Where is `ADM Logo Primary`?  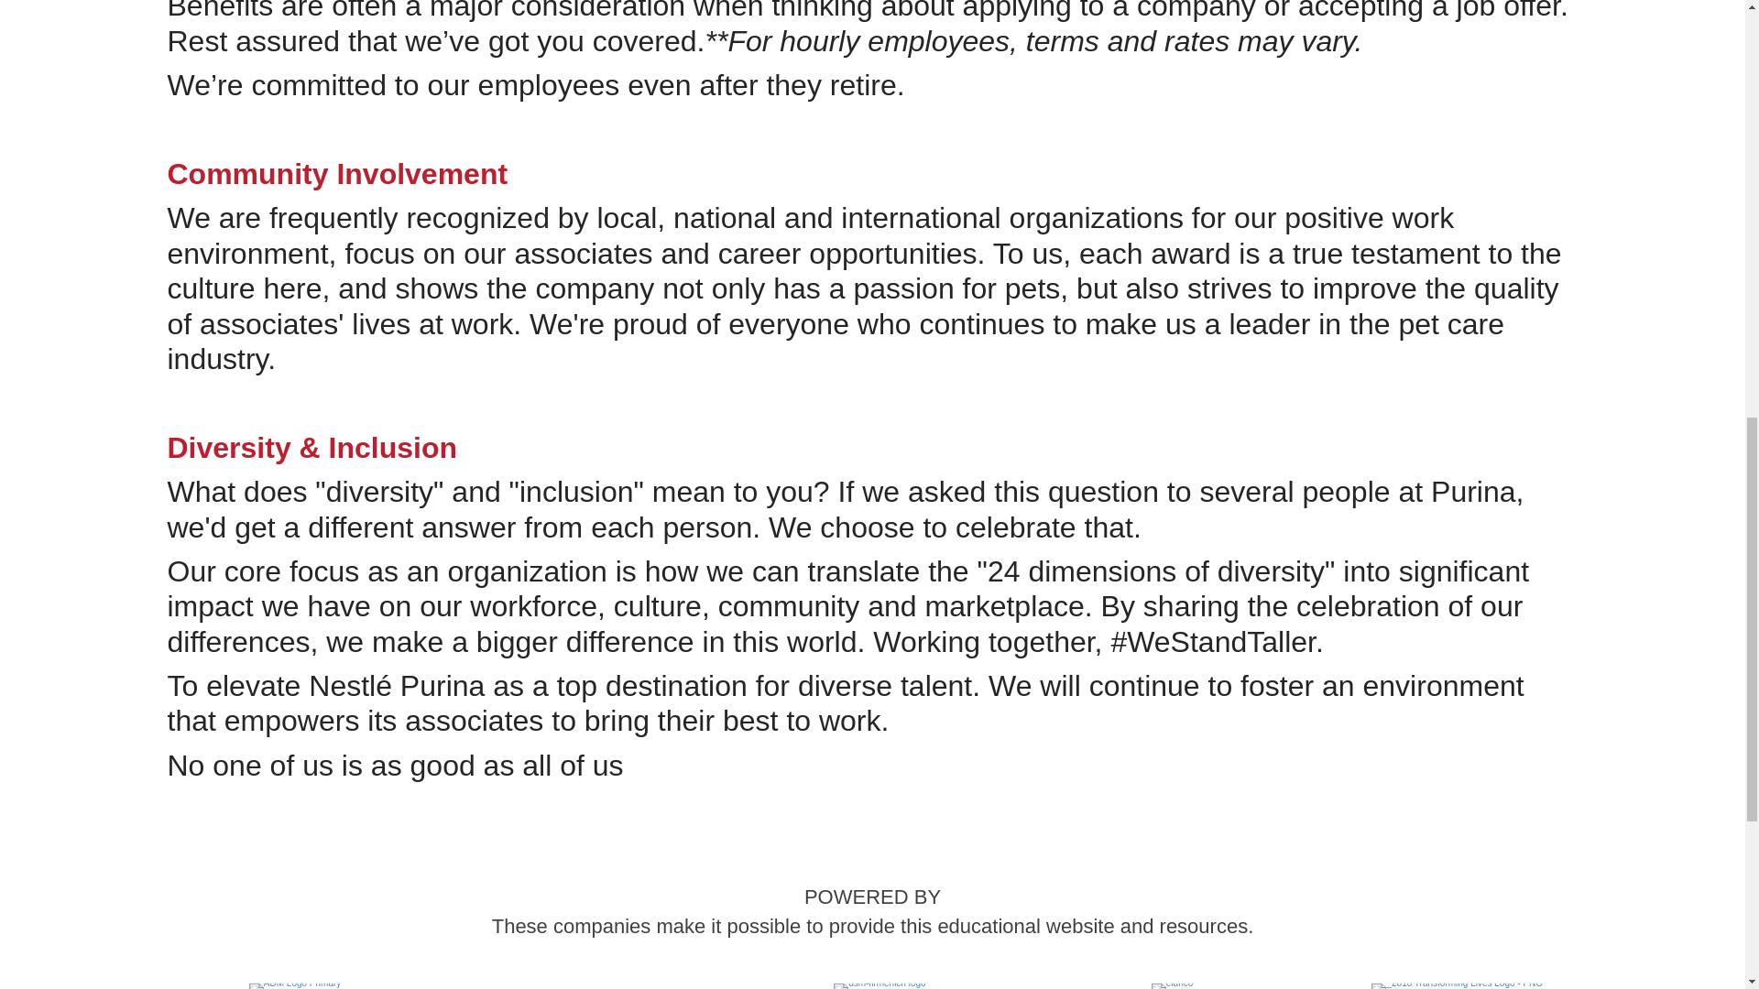
ADM Logo Primary is located at coordinates (295, 985).